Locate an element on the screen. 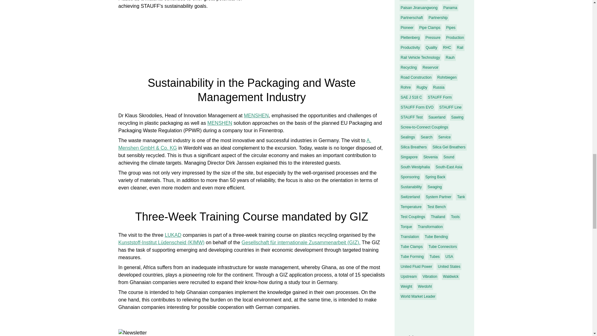  MENSHEN is located at coordinates (256, 115).